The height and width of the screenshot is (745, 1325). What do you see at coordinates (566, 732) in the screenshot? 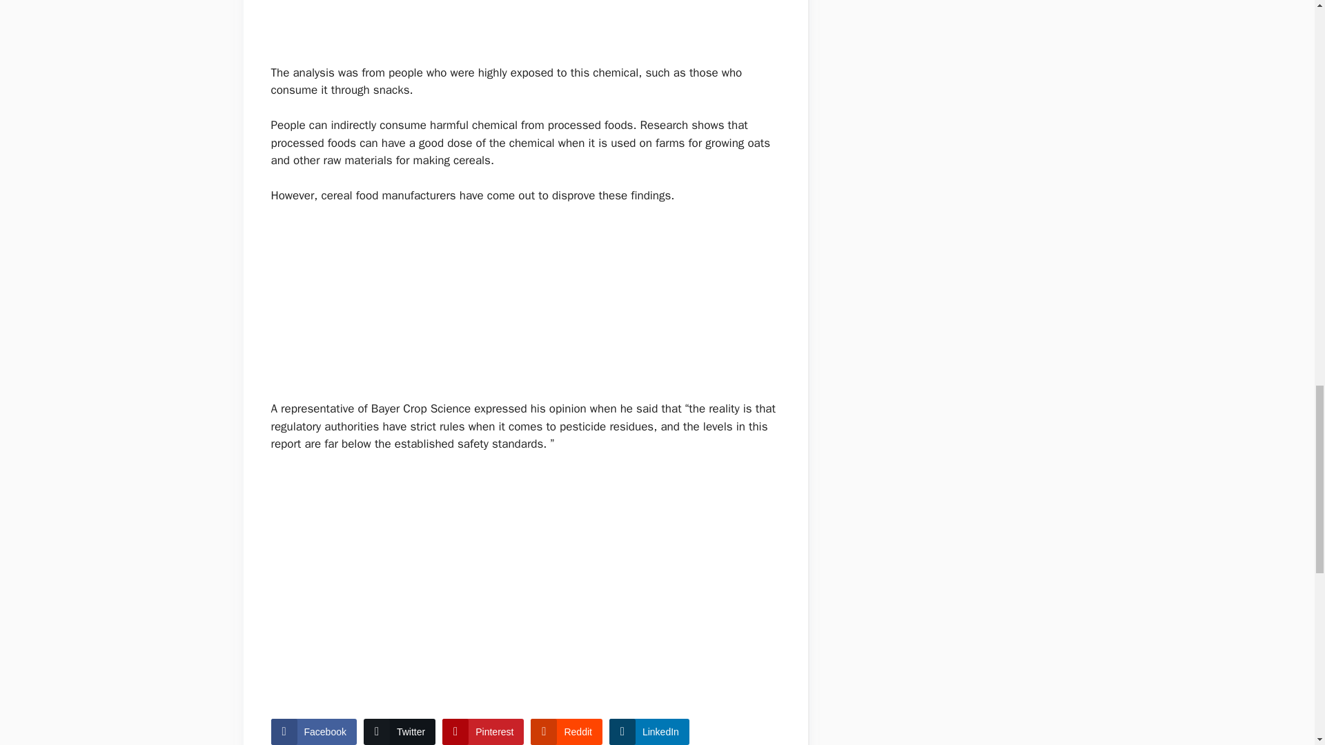
I see `Reddit` at bounding box center [566, 732].